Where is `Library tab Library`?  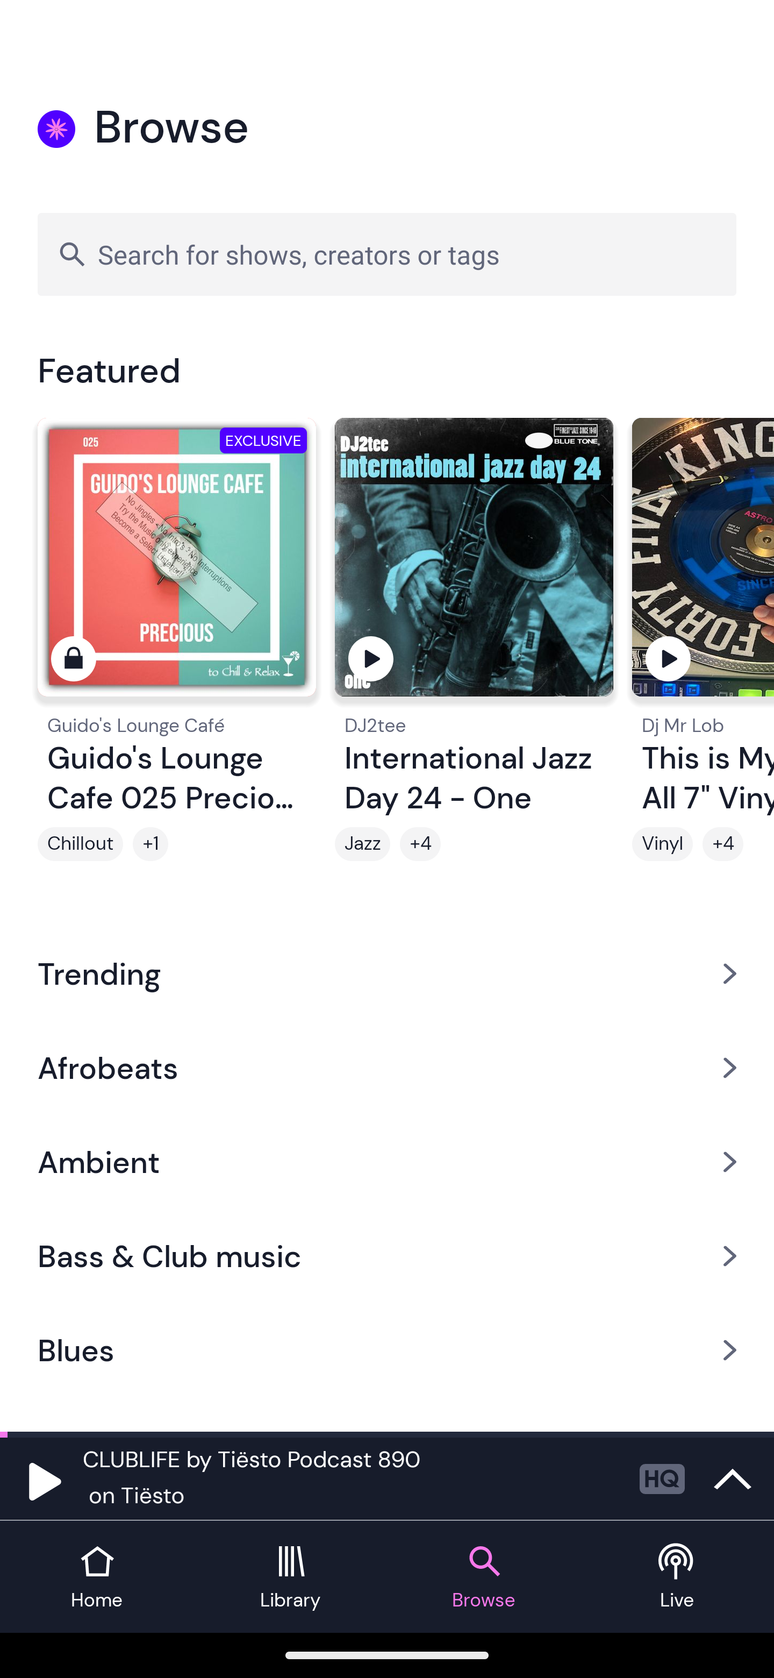
Library tab Library is located at coordinates (290, 1577).